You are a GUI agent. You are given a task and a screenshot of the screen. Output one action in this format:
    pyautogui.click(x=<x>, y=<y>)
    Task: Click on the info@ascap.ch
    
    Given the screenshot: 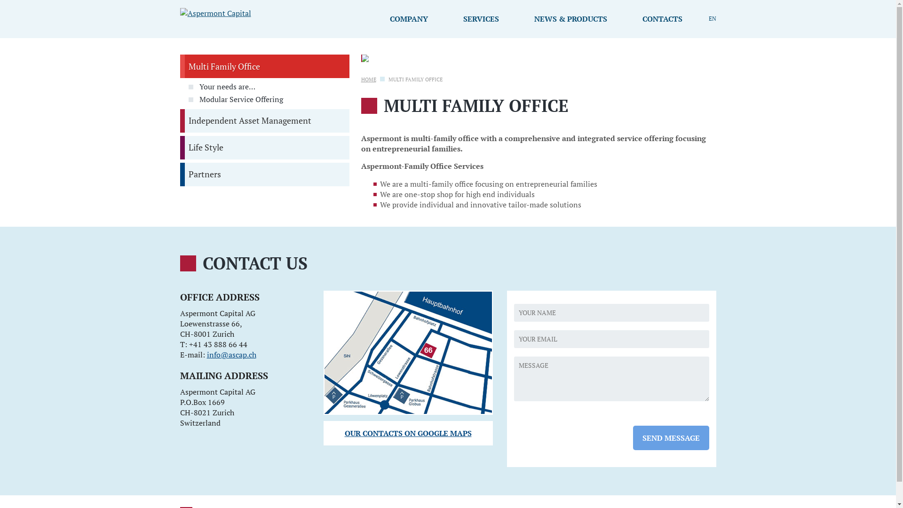 What is the action you would take?
    pyautogui.click(x=231, y=355)
    